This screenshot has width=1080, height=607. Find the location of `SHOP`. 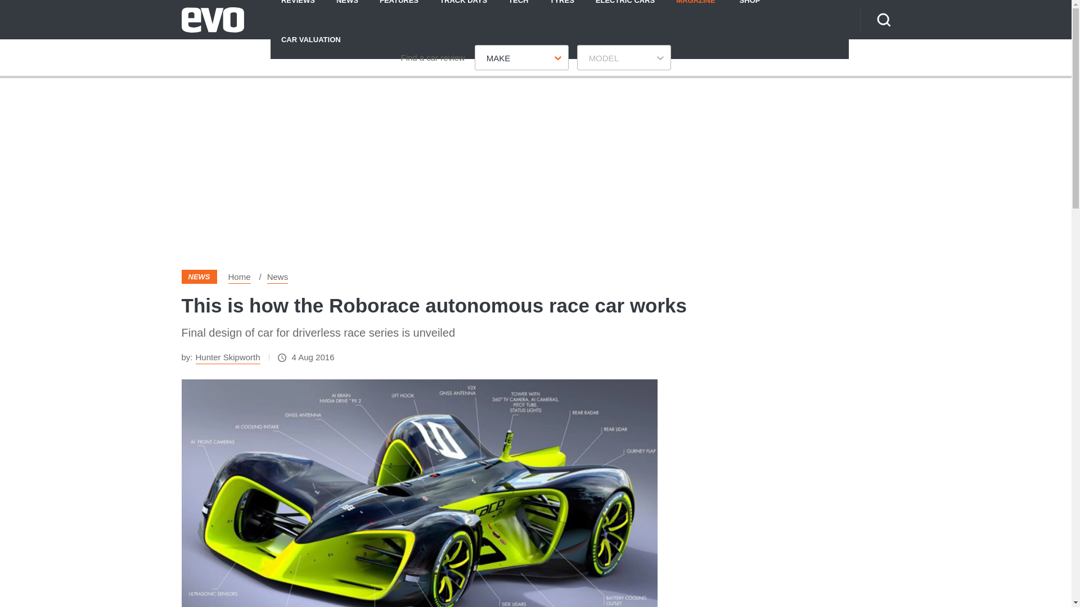

SHOP is located at coordinates (750, 10).